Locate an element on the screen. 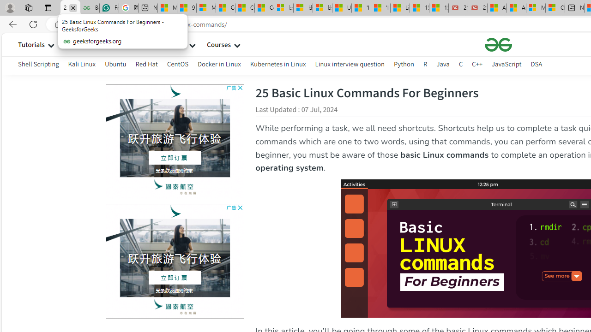  21 Movies That Outdid the Books They Were Based On is located at coordinates (477, 8).